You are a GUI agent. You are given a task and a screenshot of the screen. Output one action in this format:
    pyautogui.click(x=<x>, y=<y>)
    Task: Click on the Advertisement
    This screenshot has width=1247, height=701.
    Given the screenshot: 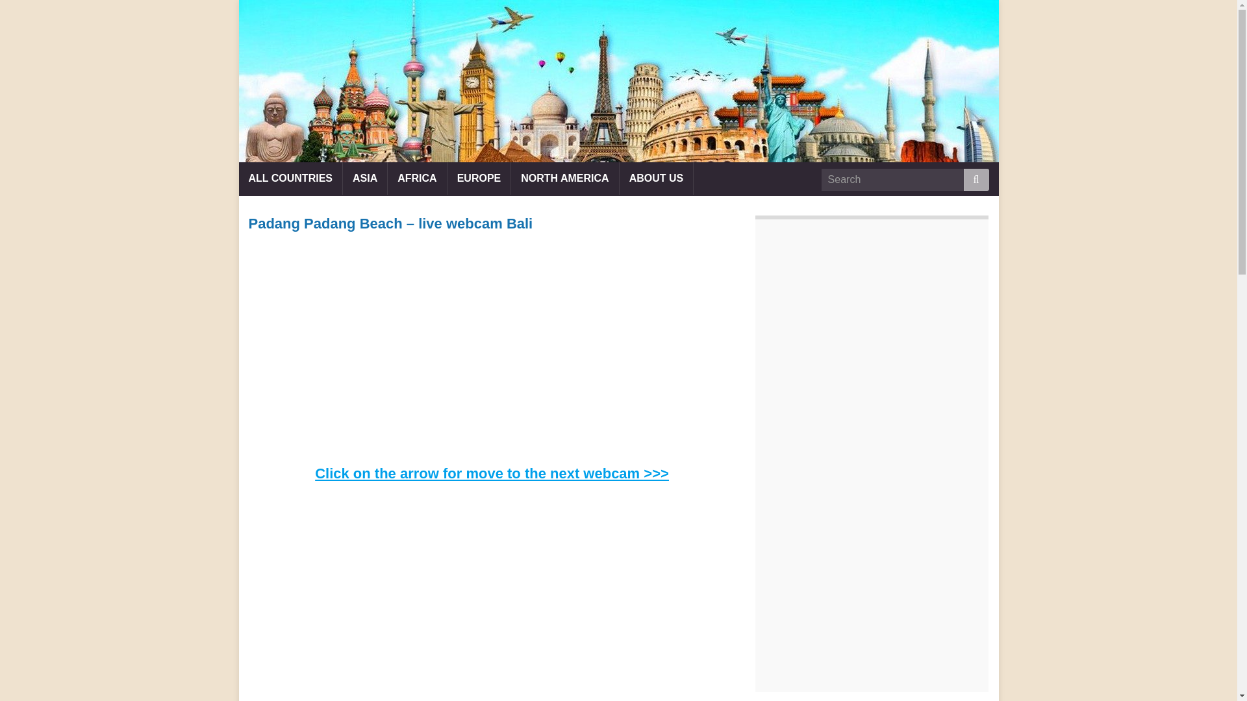 What is the action you would take?
    pyautogui.click(x=872, y=579)
    